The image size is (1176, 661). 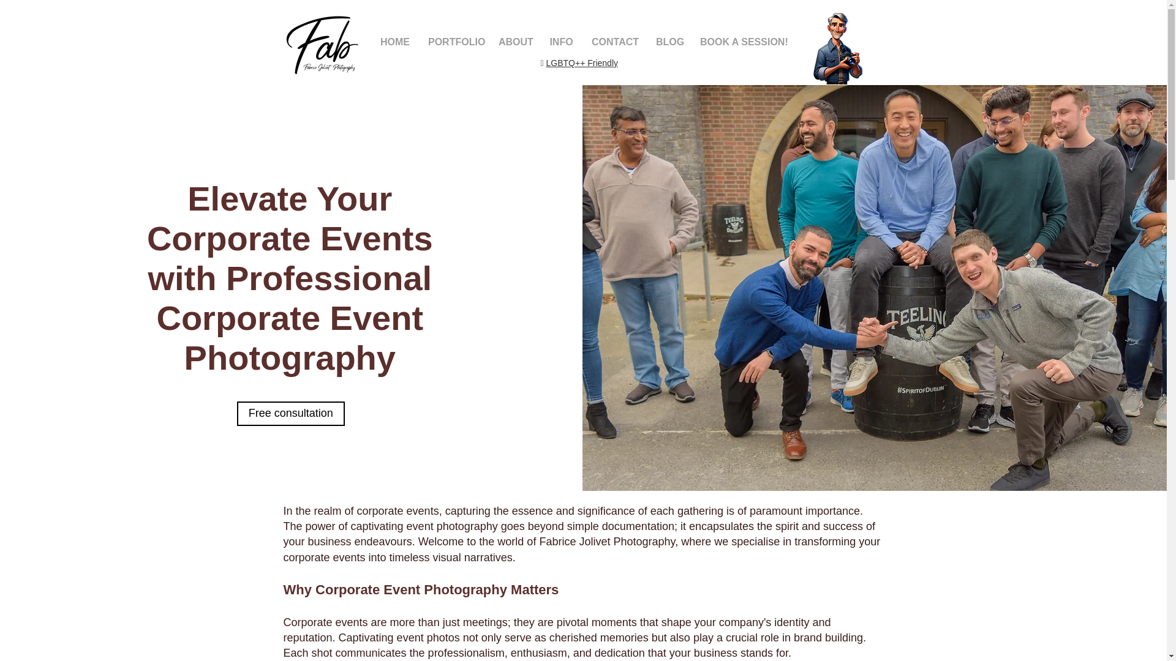 What do you see at coordinates (394, 42) in the screenshot?
I see `HOME` at bounding box center [394, 42].